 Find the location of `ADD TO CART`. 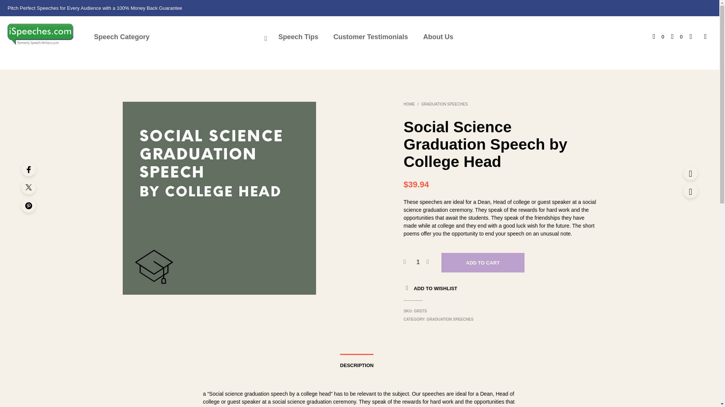

ADD TO CART is located at coordinates (370, 37).